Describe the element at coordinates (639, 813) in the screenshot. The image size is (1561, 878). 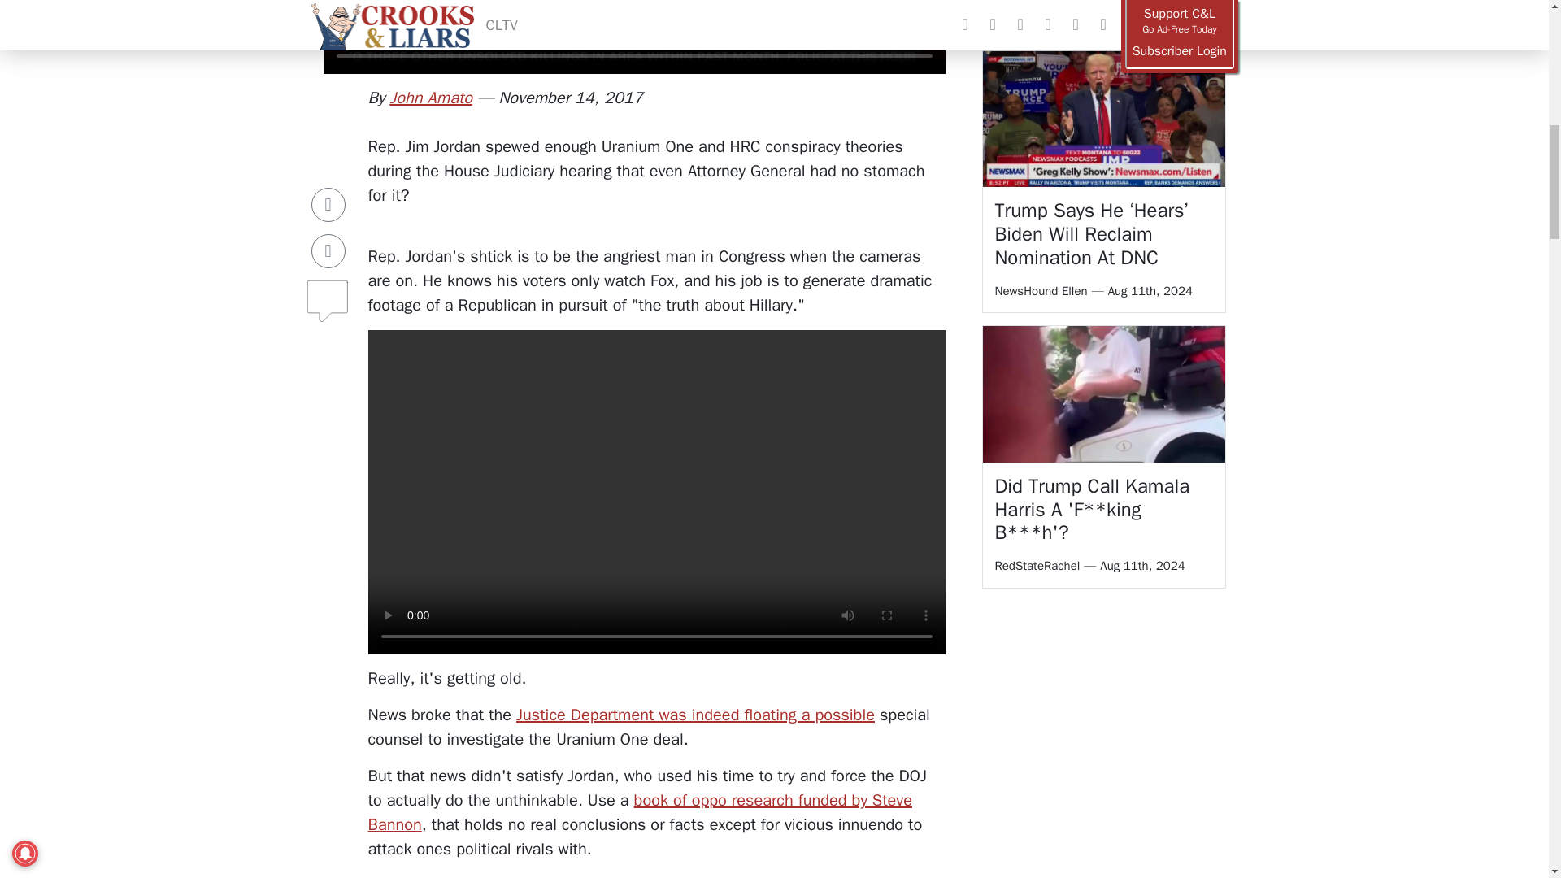
I see `book of oppo research funded by Steve Bannon` at that location.